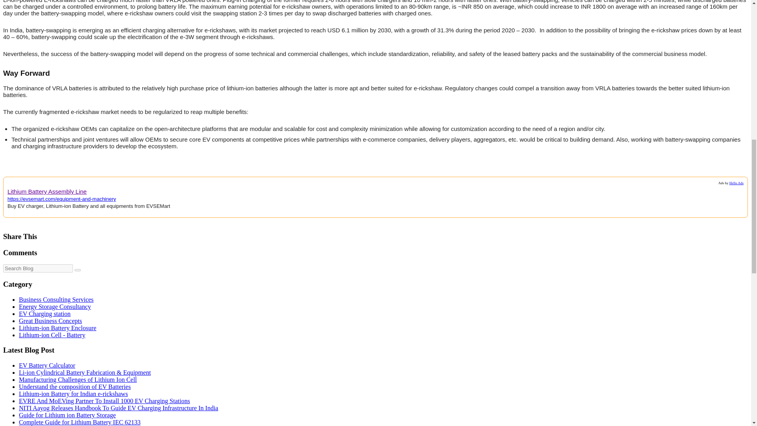 This screenshot has height=426, width=757. I want to click on Business Consulting Services, so click(56, 299).